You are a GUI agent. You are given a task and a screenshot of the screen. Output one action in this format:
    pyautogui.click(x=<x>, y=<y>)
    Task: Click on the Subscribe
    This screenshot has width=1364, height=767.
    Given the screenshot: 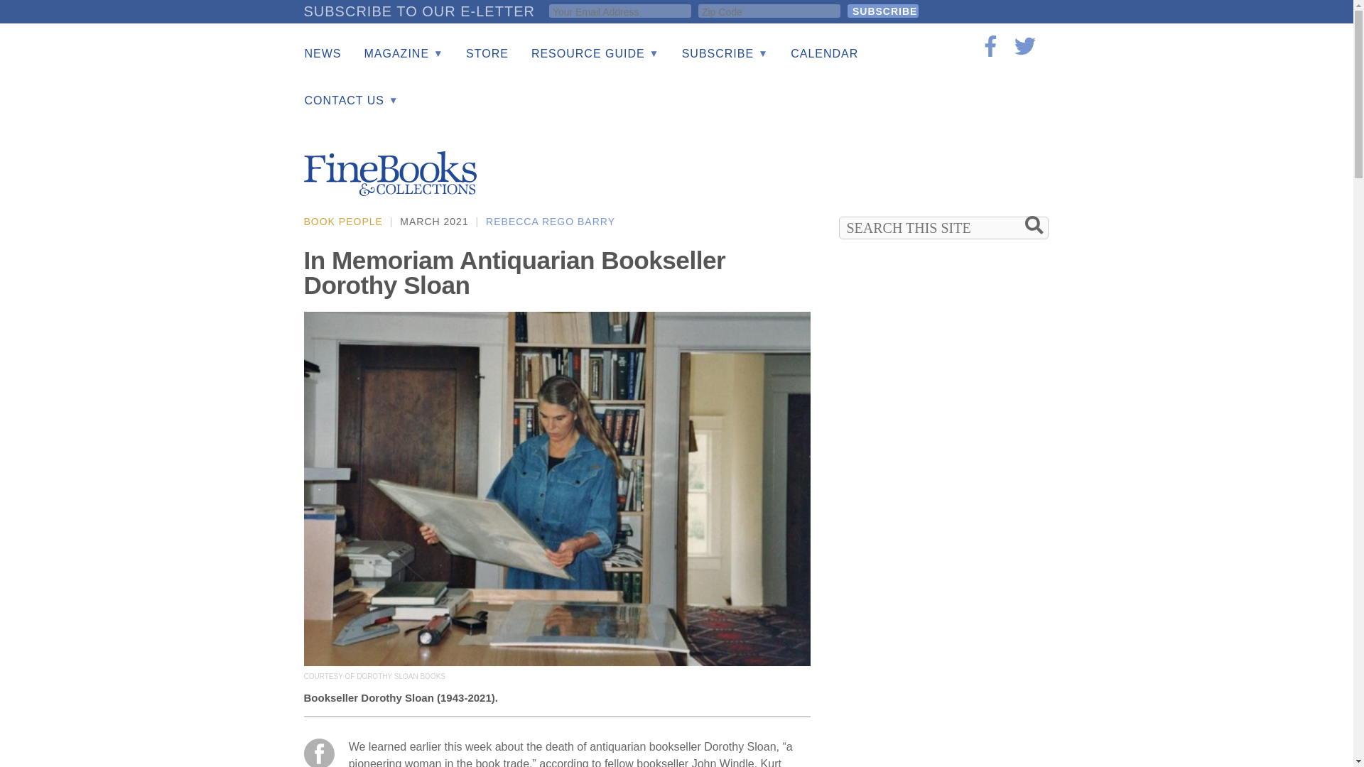 What is the action you would take?
    pyautogui.click(x=882, y=11)
    